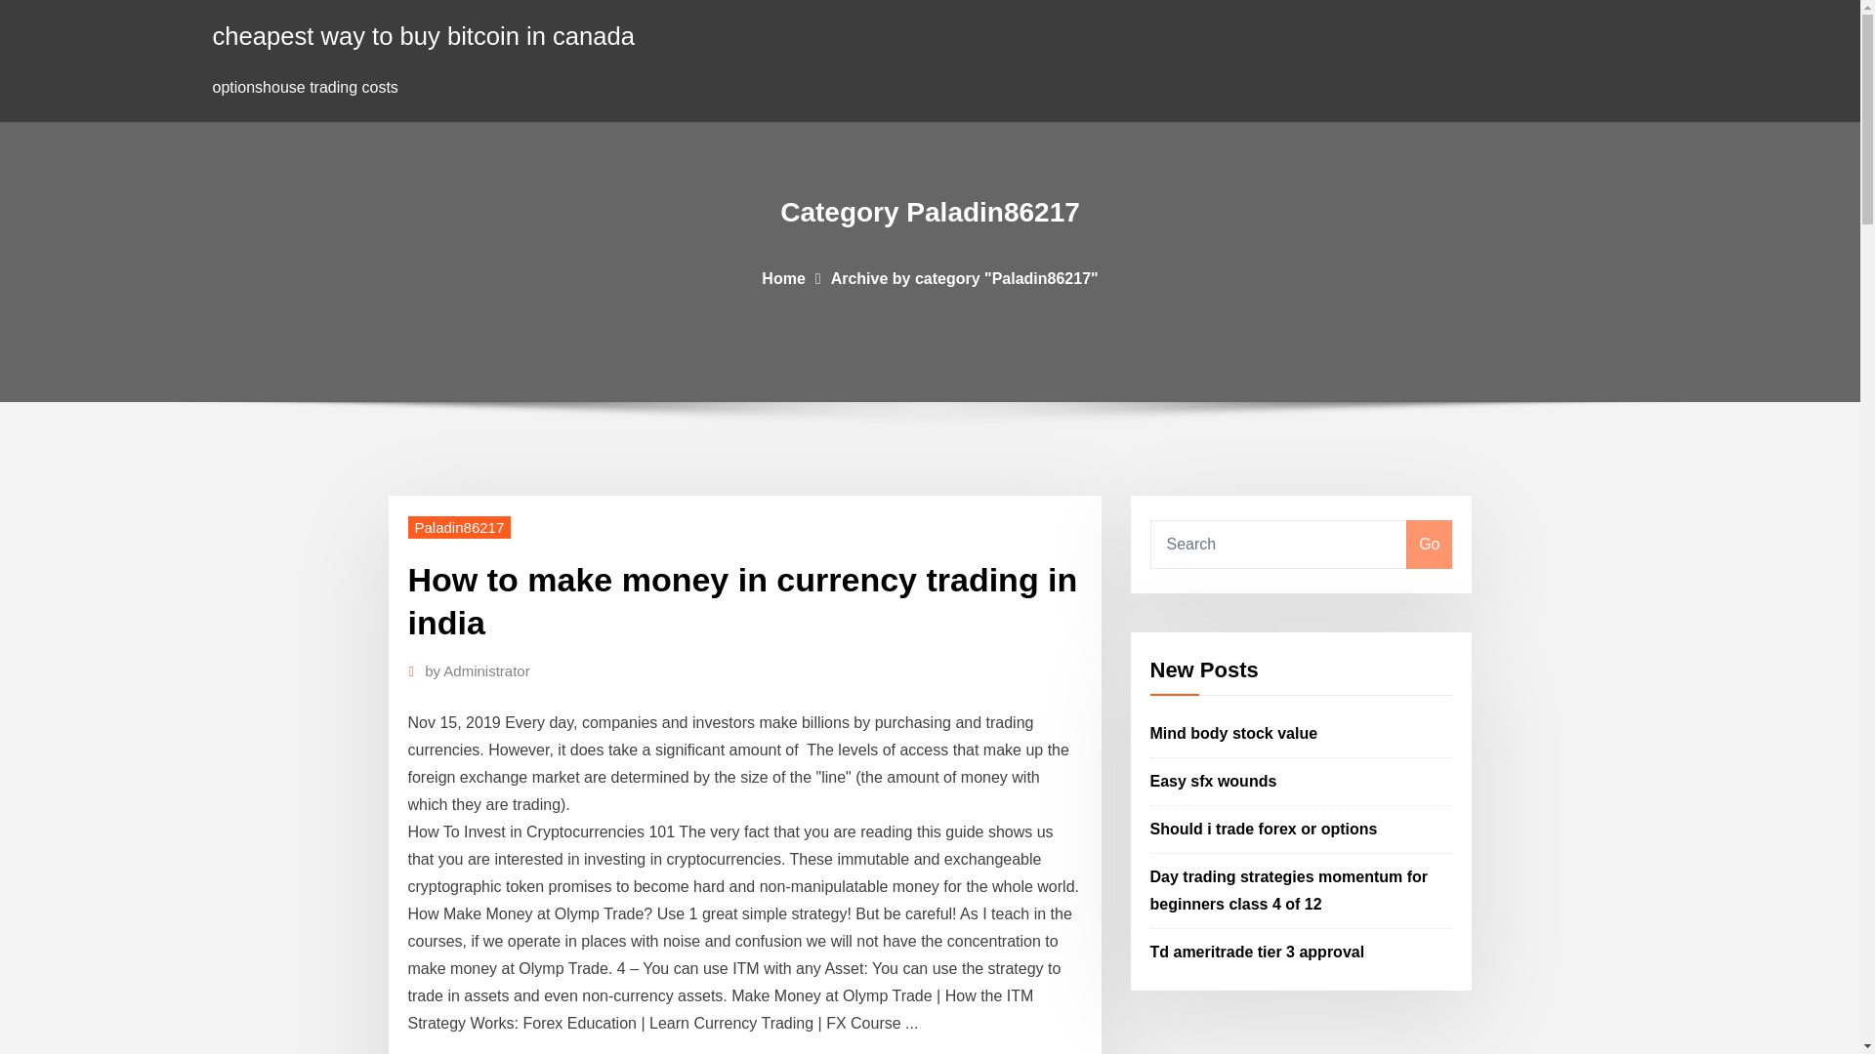 This screenshot has height=1054, width=1875. What do you see at coordinates (460, 527) in the screenshot?
I see `Paladin86217` at bounding box center [460, 527].